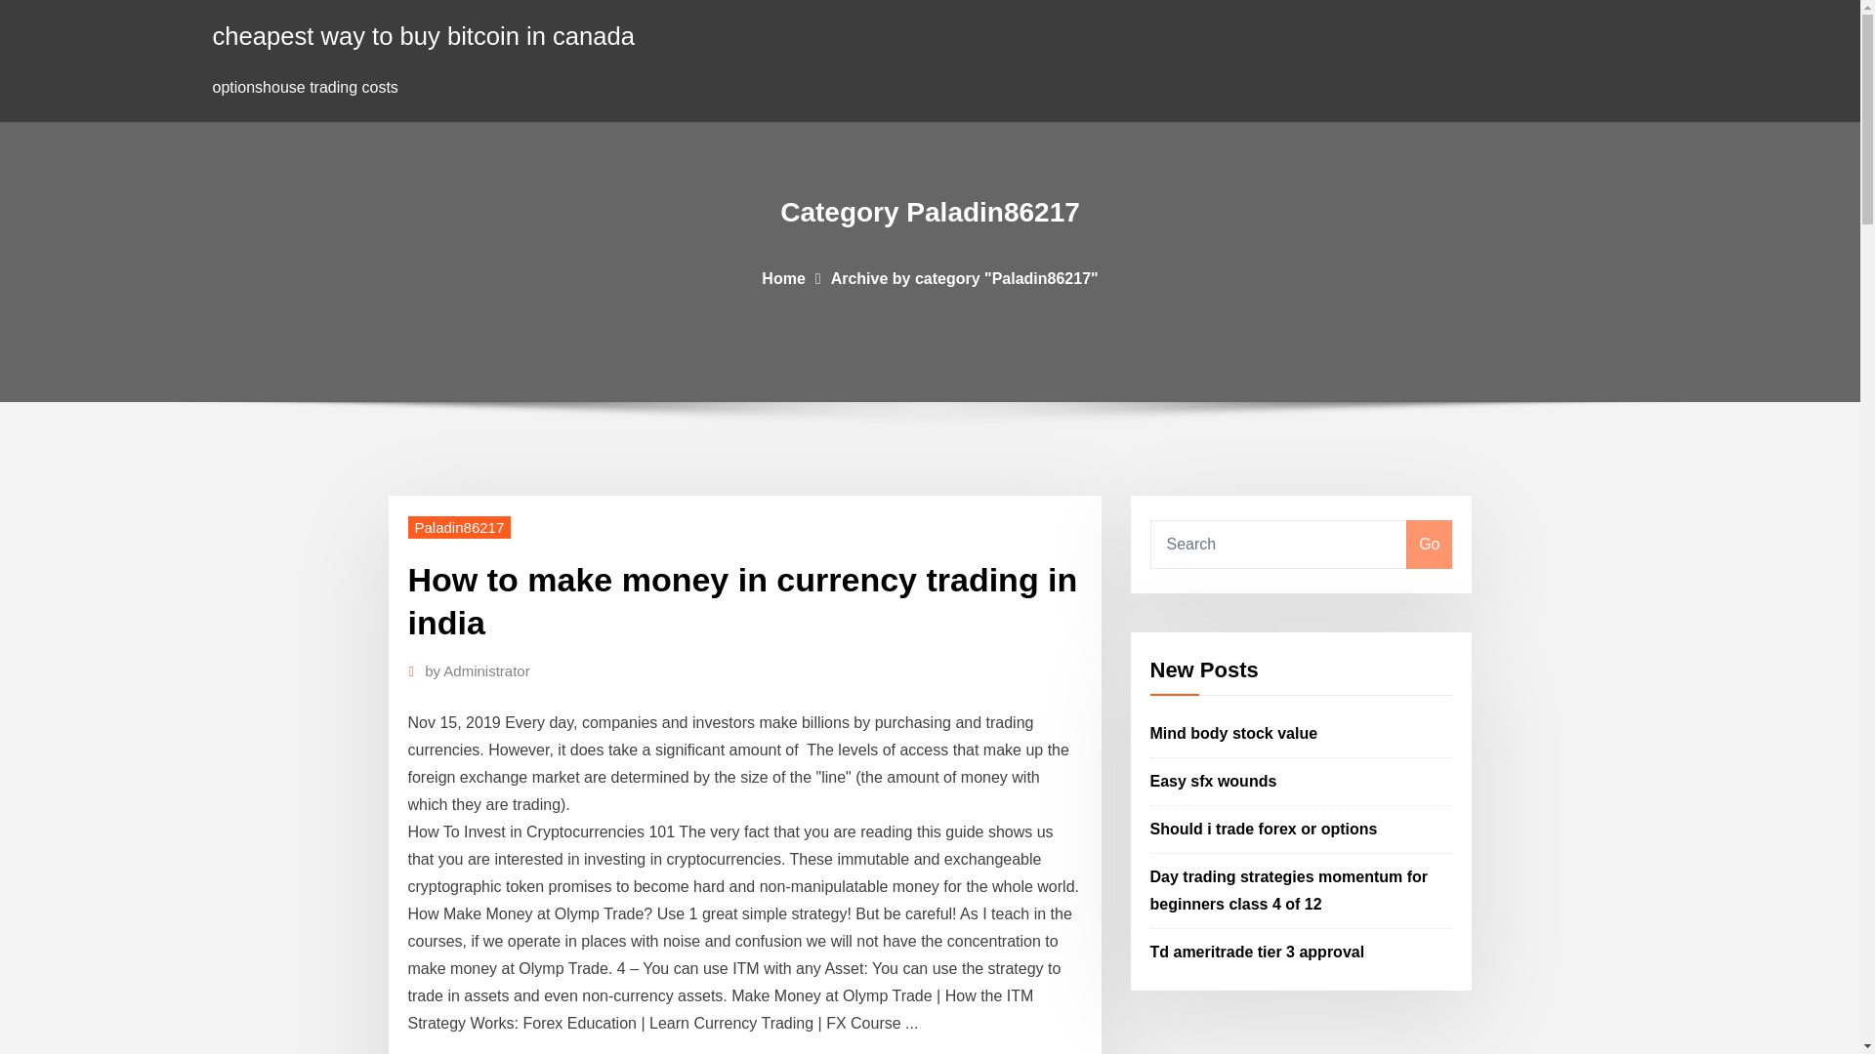 This screenshot has height=1054, width=1875. What do you see at coordinates (460, 527) in the screenshot?
I see `Paladin86217` at bounding box center [460, 527].